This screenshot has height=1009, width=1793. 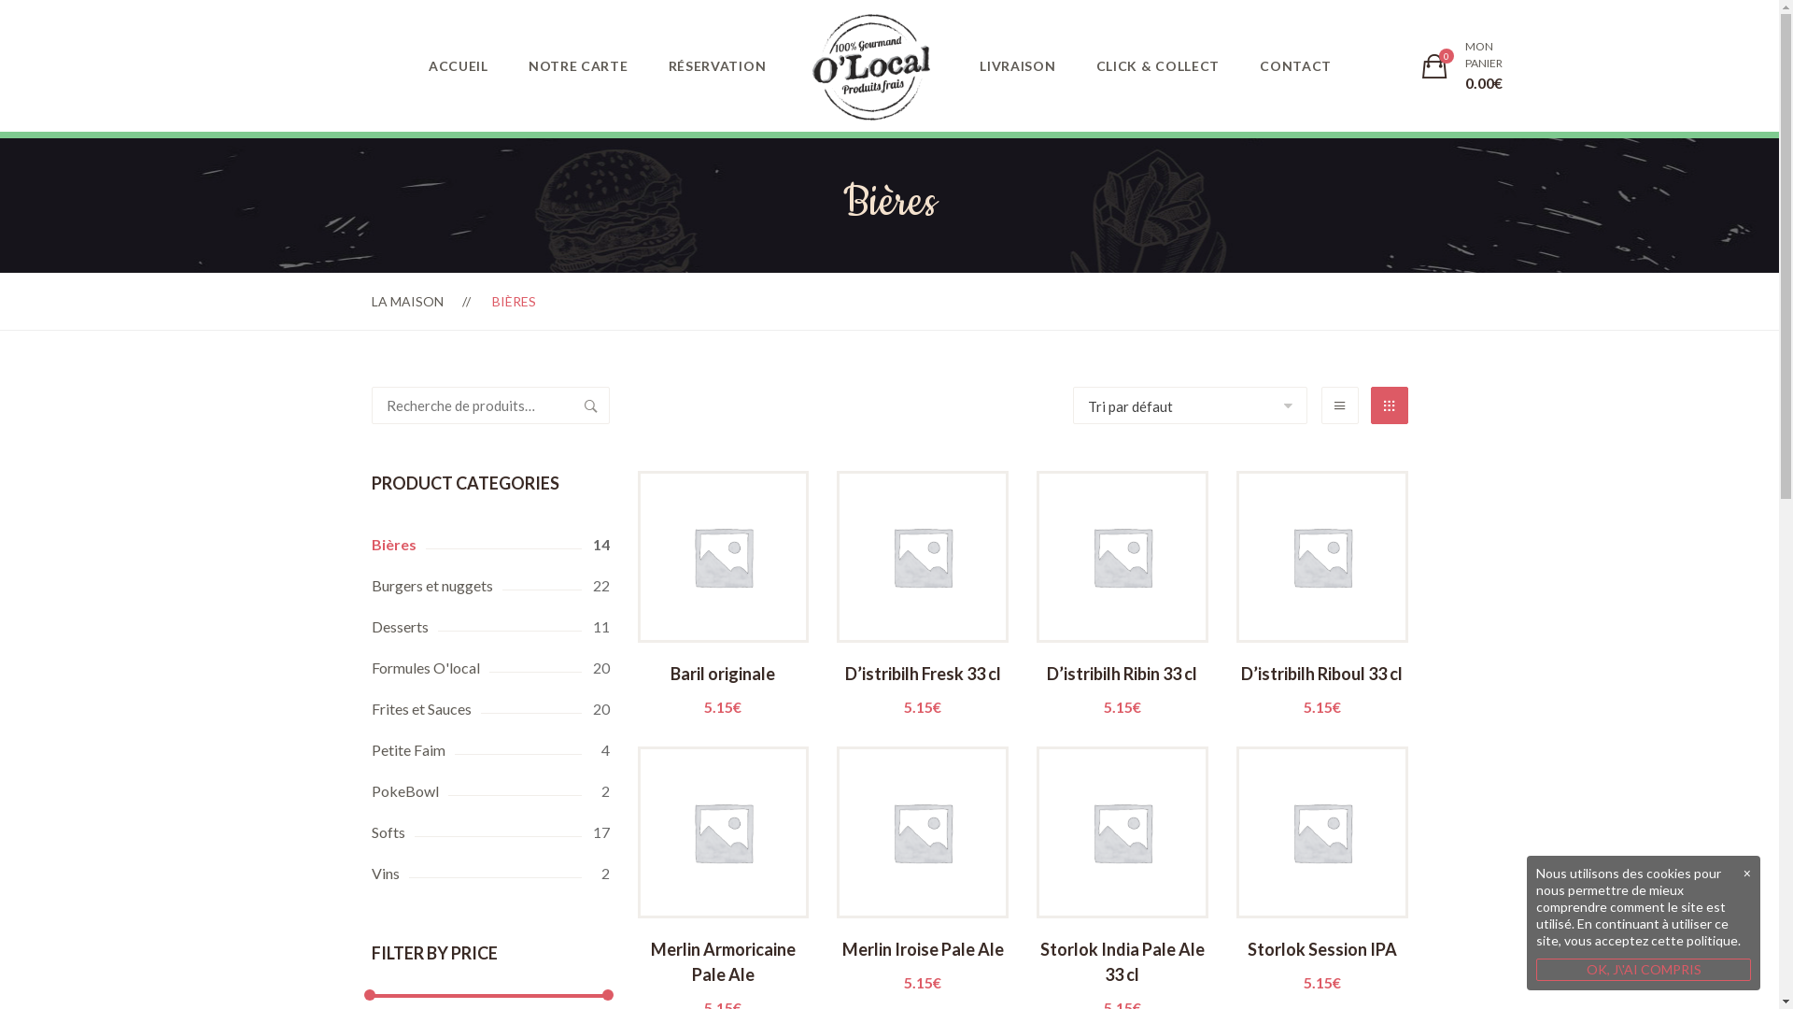 I want to click on O'local, so click(x=871, y=67).